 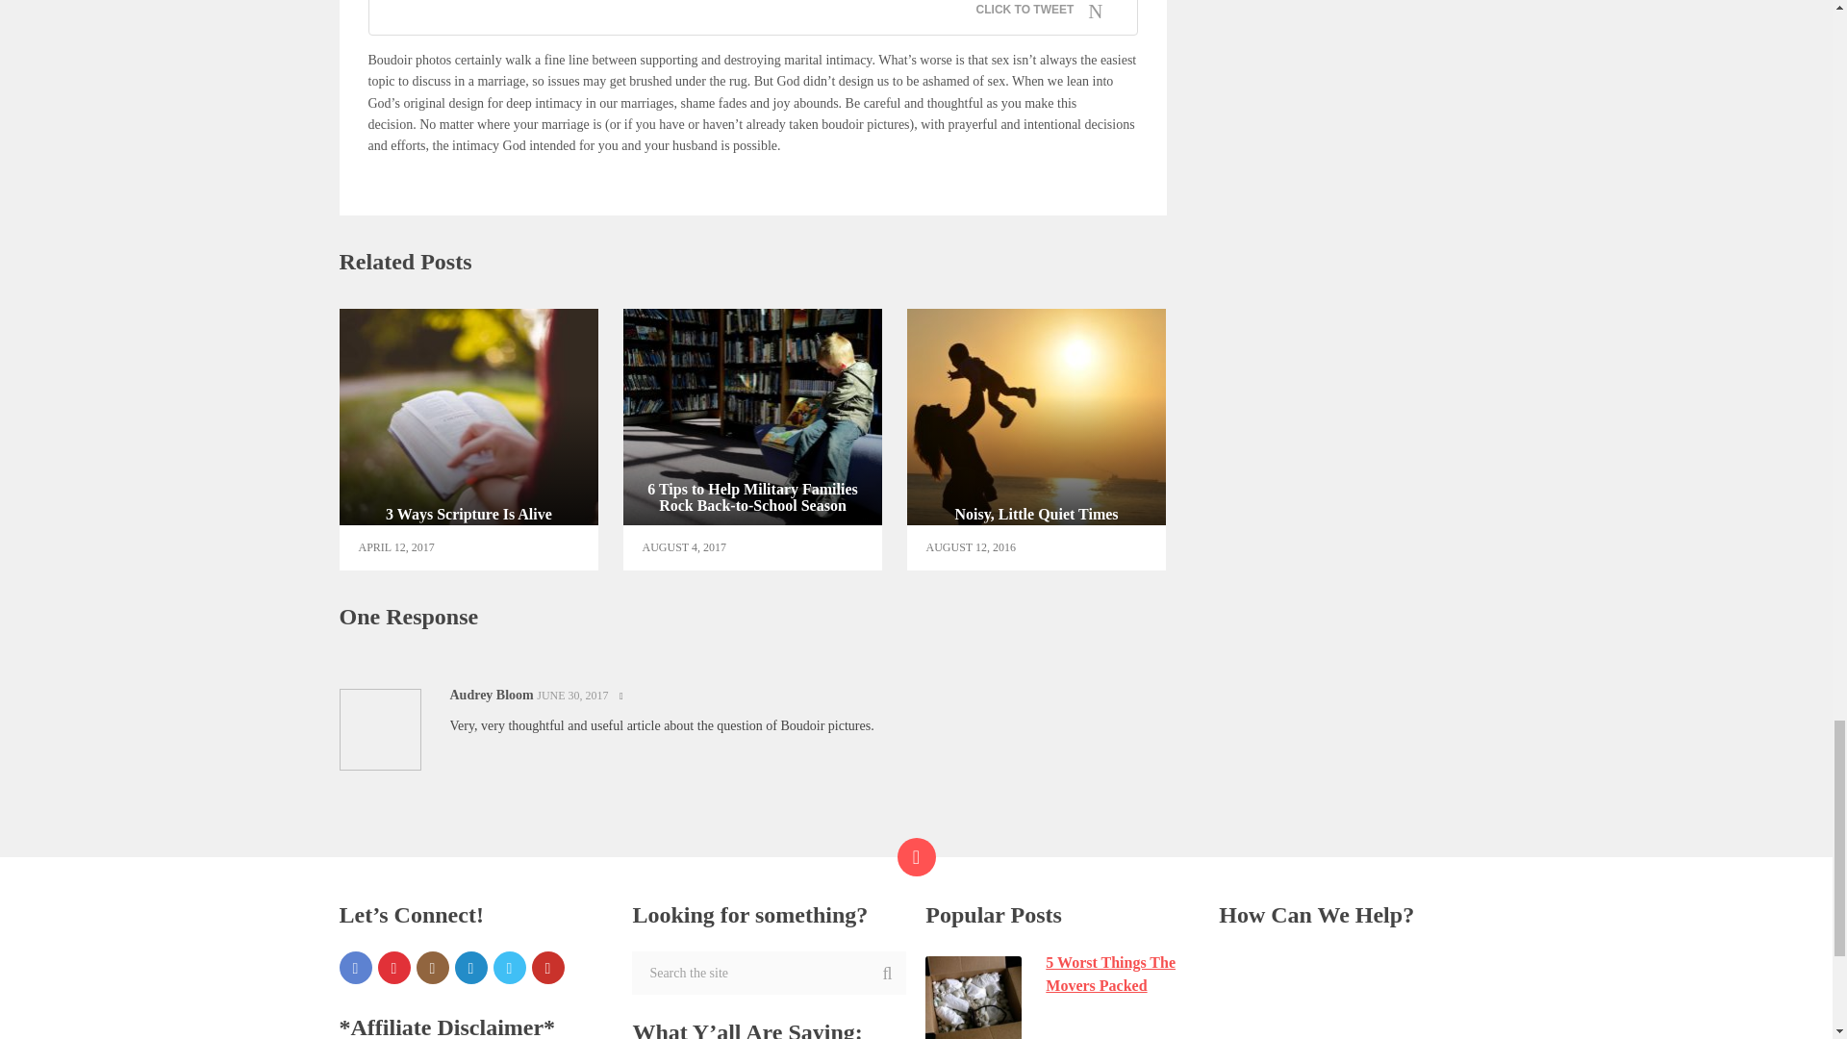 What do you see at coordinates (1037, 439) in the screenshot?
I see `Pinterest` at bounding box center [1037, 439].